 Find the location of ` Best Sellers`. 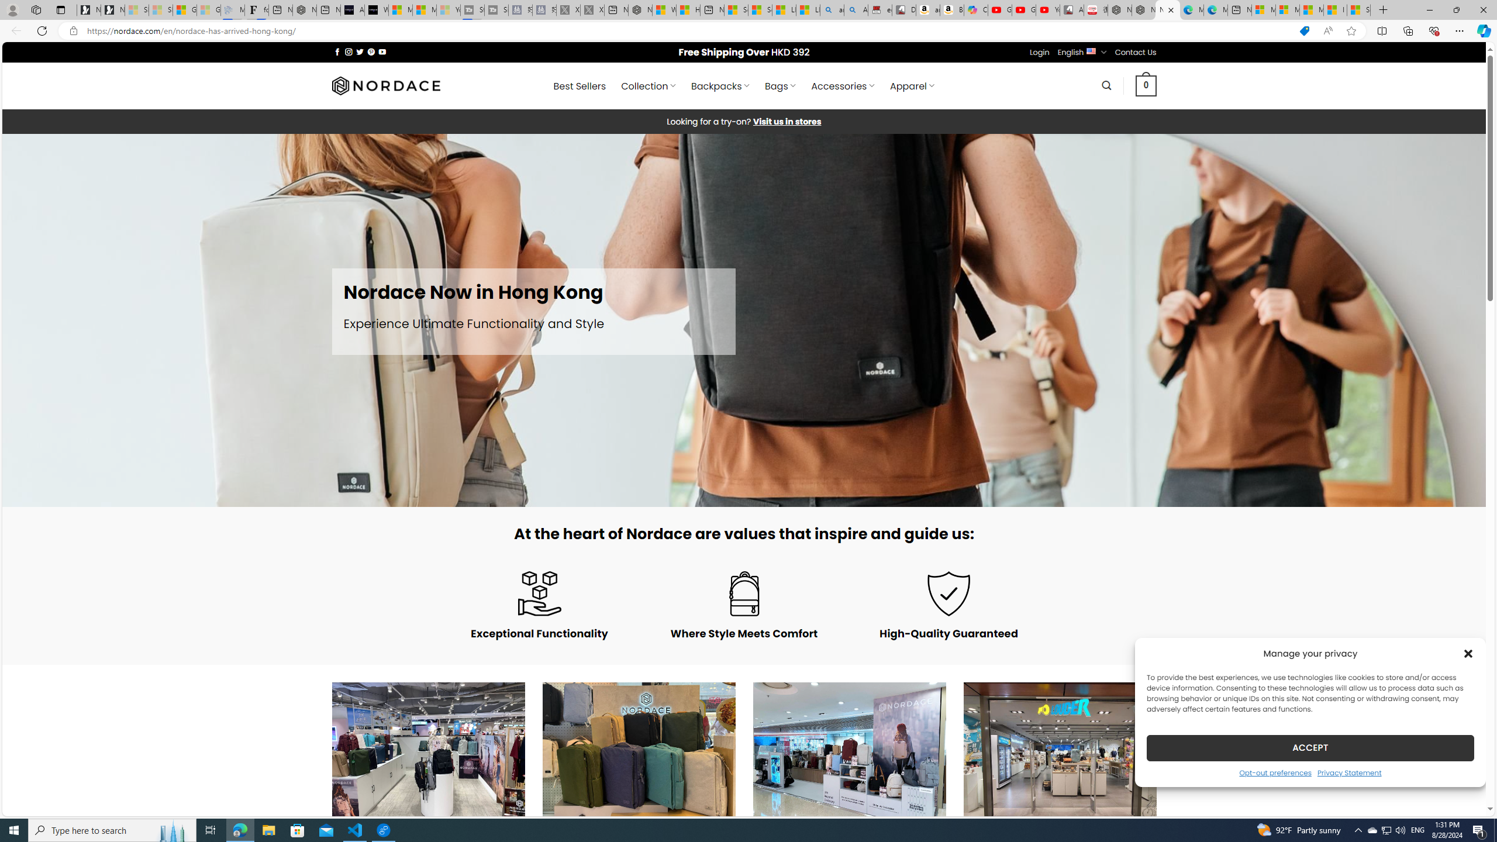

 Best Sellers is located at coordinates (580, 86).